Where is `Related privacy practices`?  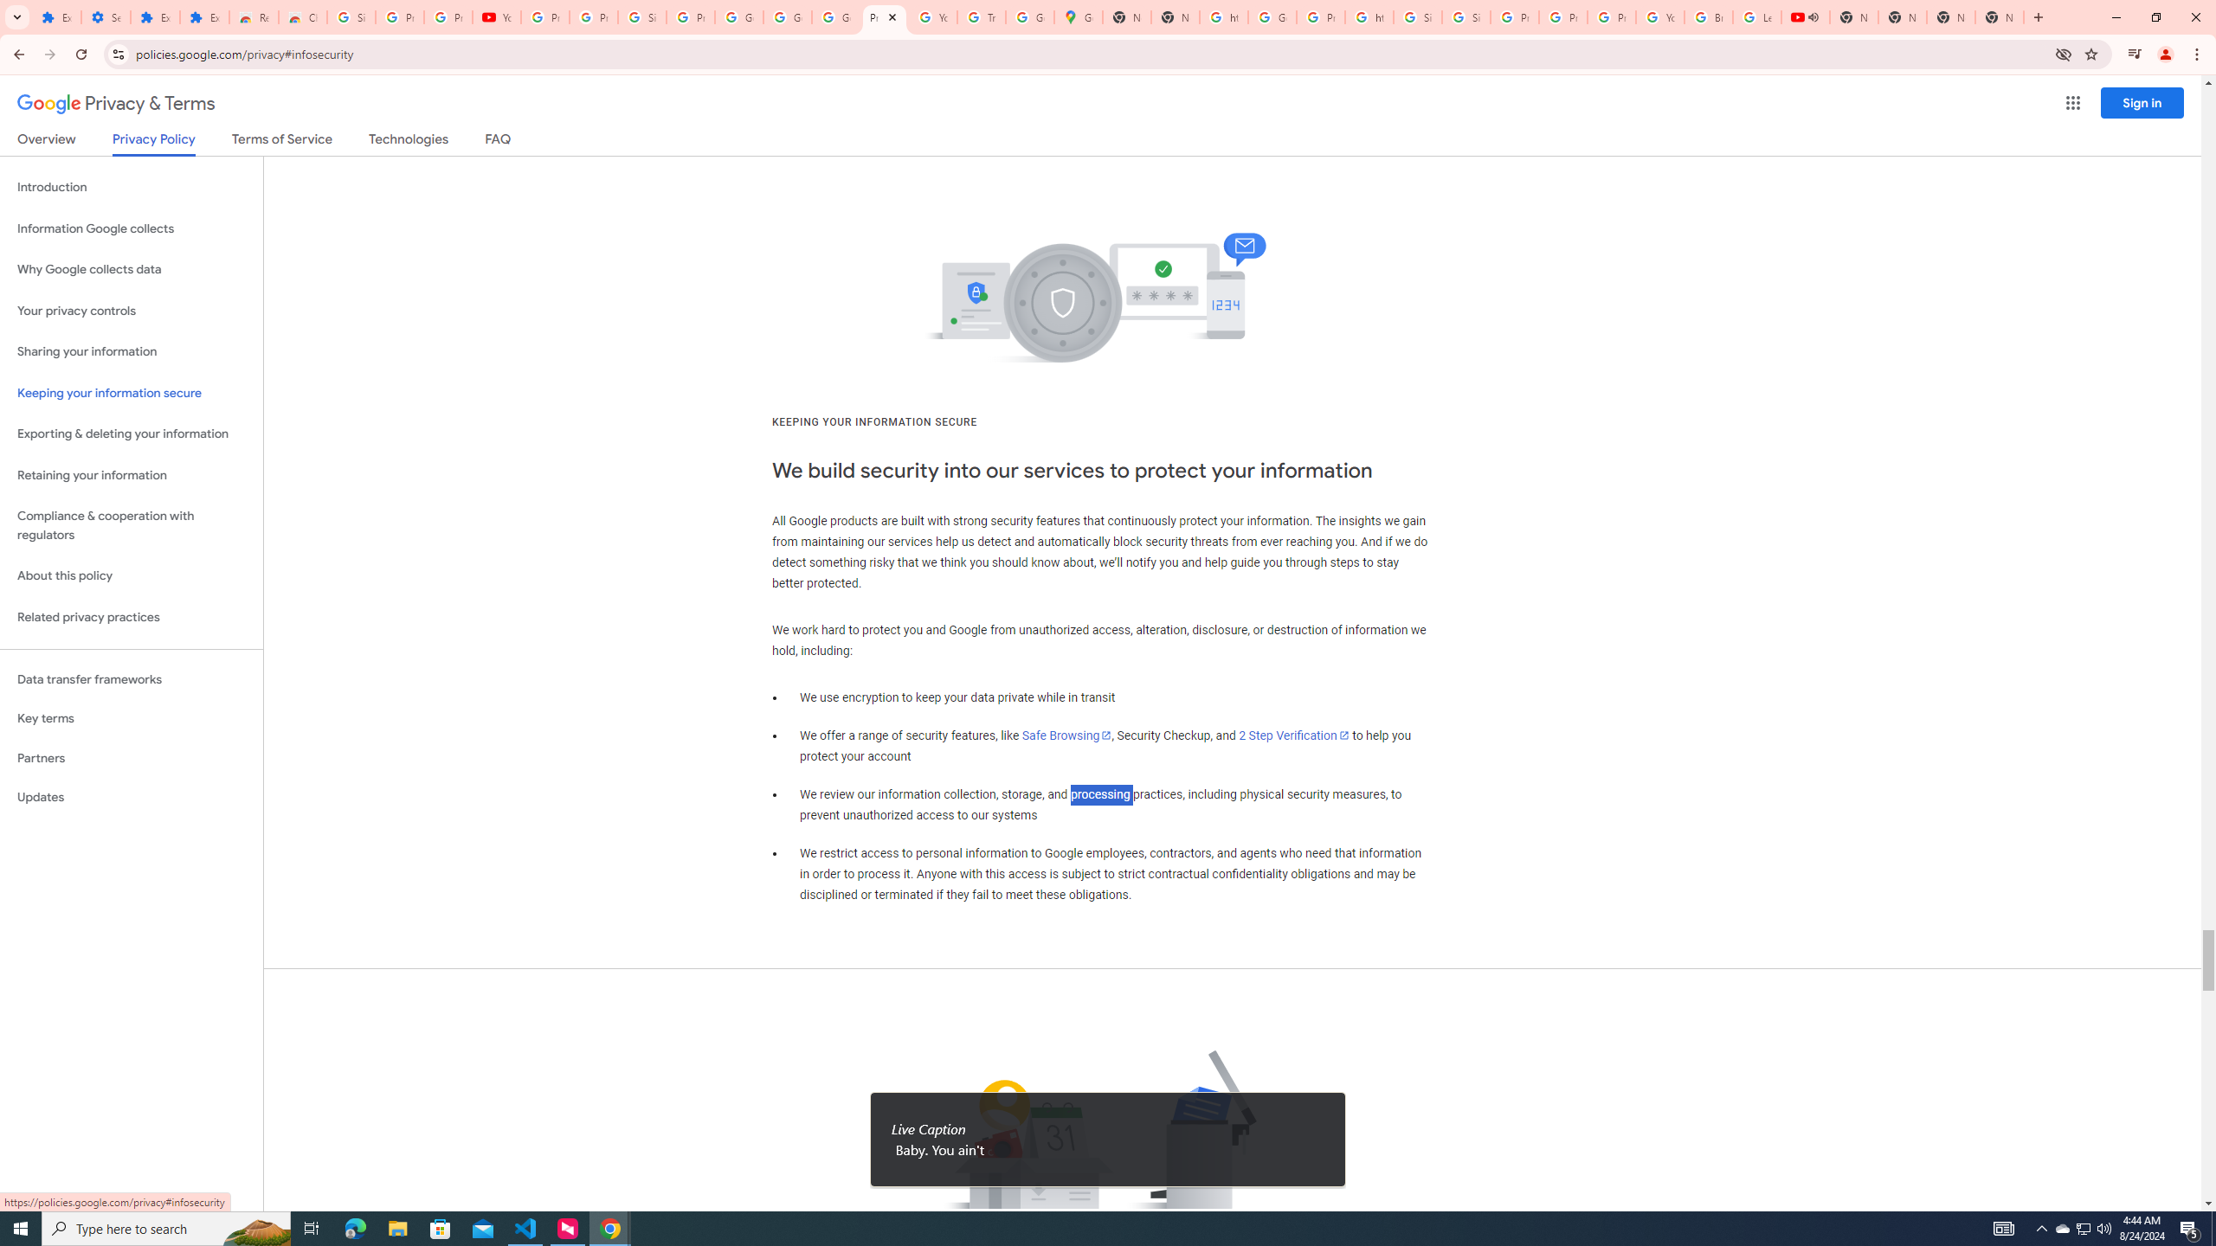
Related privacy practices is located at coordinates (132, 617).